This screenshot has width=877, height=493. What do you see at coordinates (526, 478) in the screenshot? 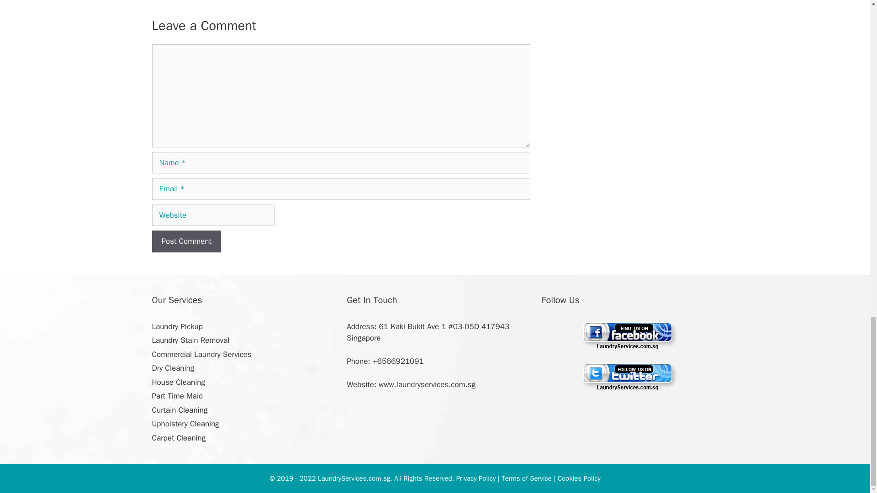
I see `Terms of Service` at bounding box center [526, 478].